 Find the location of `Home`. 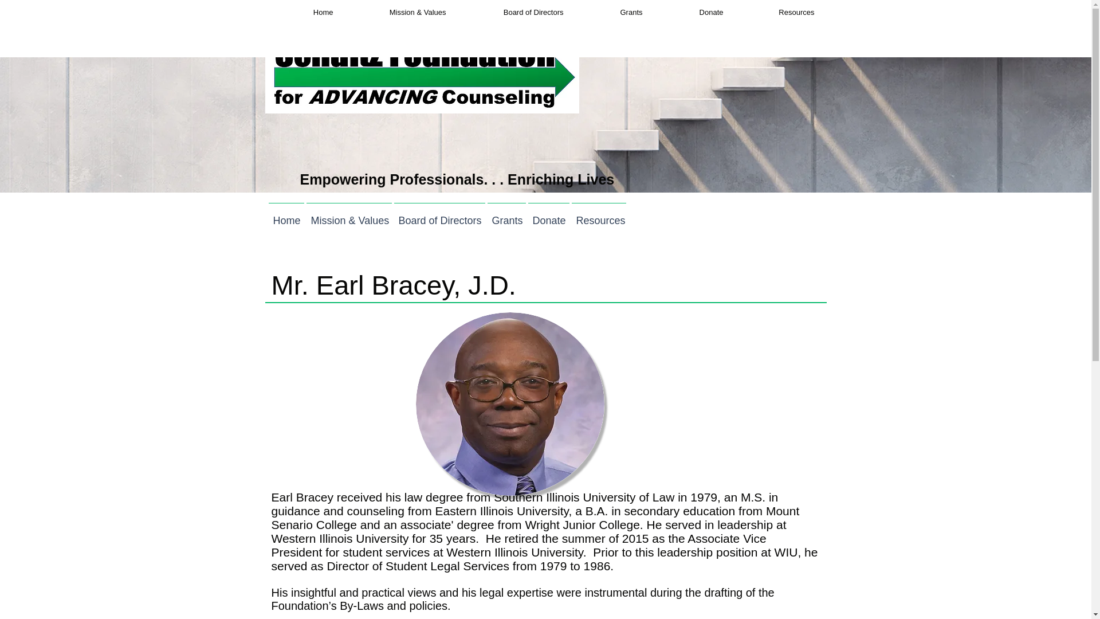

Home is located at coordinates (285, 216).